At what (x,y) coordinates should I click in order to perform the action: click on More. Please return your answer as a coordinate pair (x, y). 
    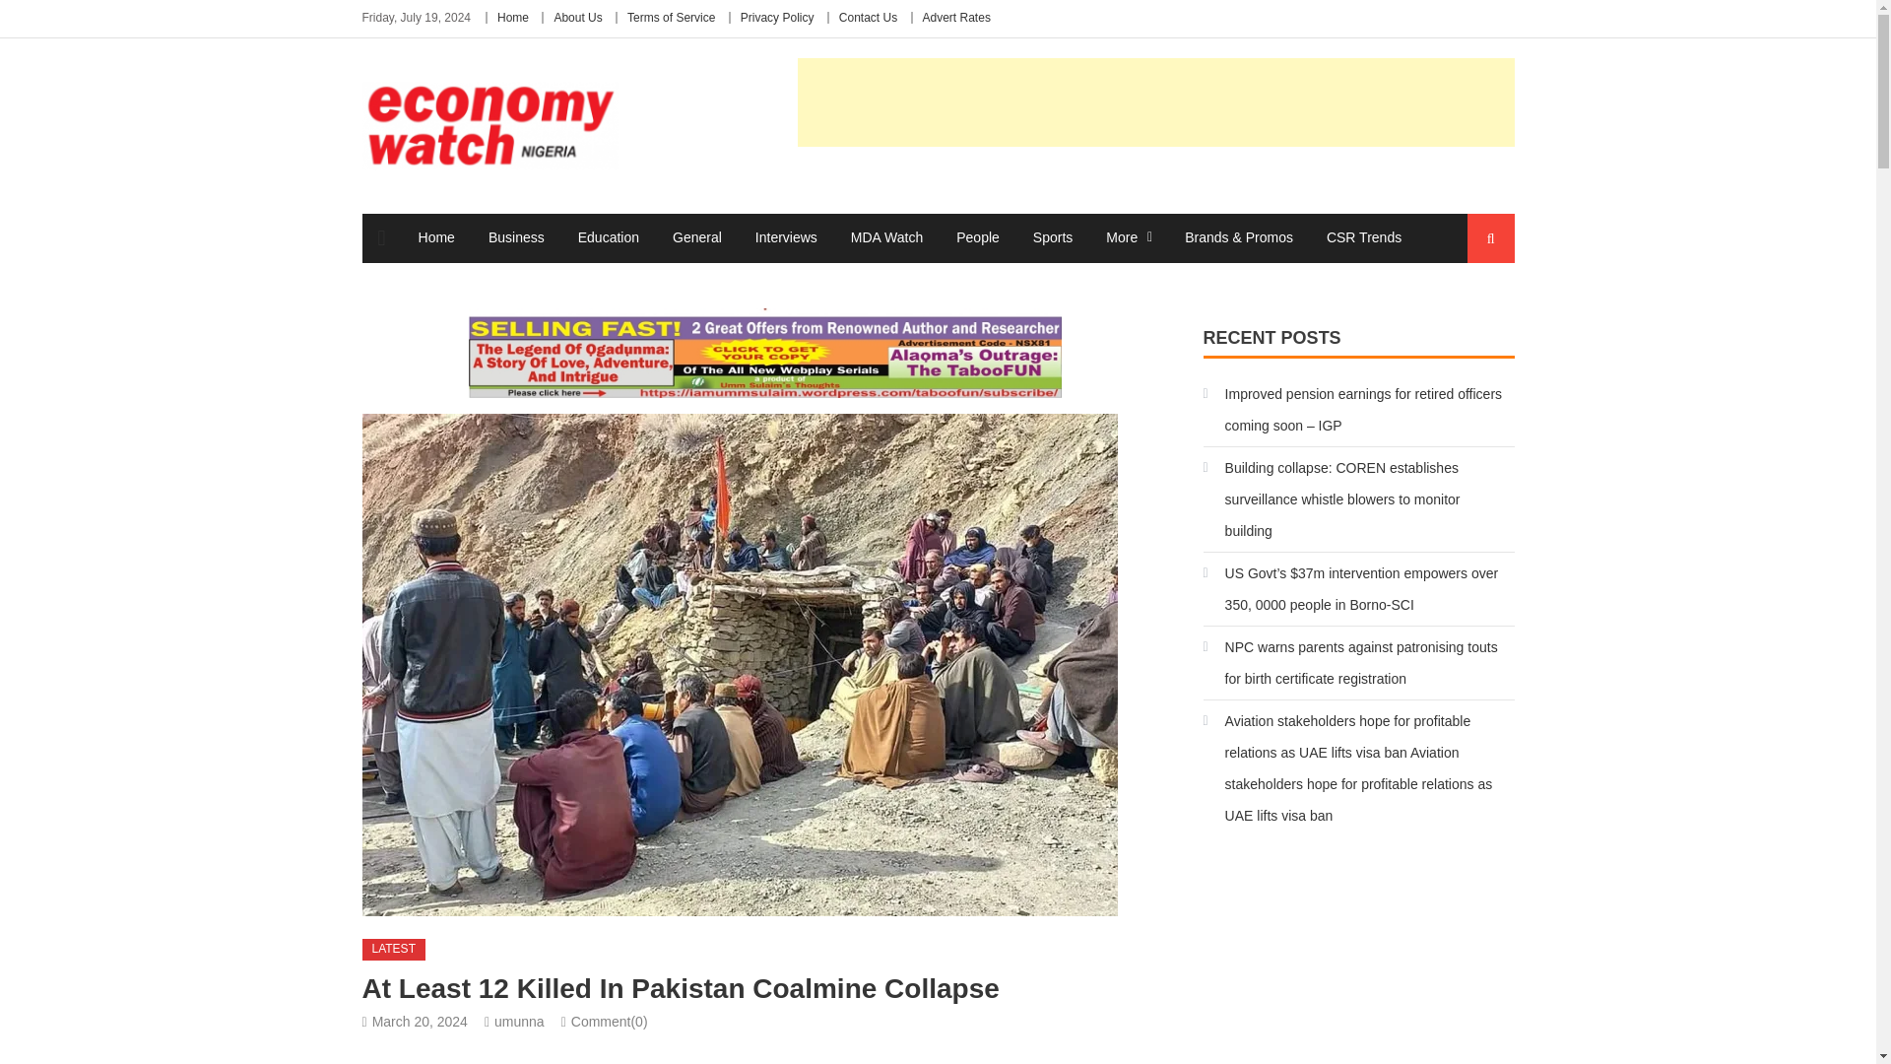
    Looking at the image, I should click on (1121, 236).